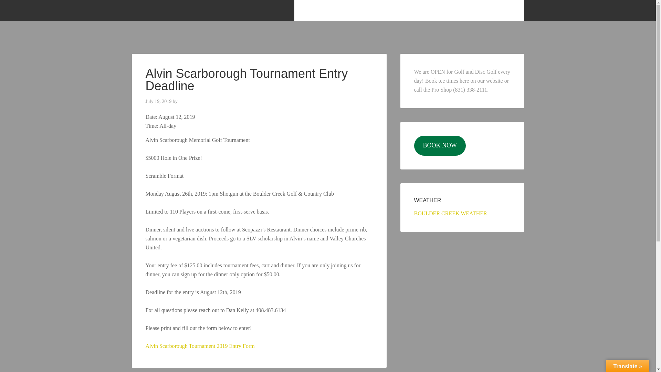 The height and width of the screenshot is (372, 661). What do you see at coordinates (381, 10) in the screenshot?
I see `Disc Golf` at bounding box center [381, 10].